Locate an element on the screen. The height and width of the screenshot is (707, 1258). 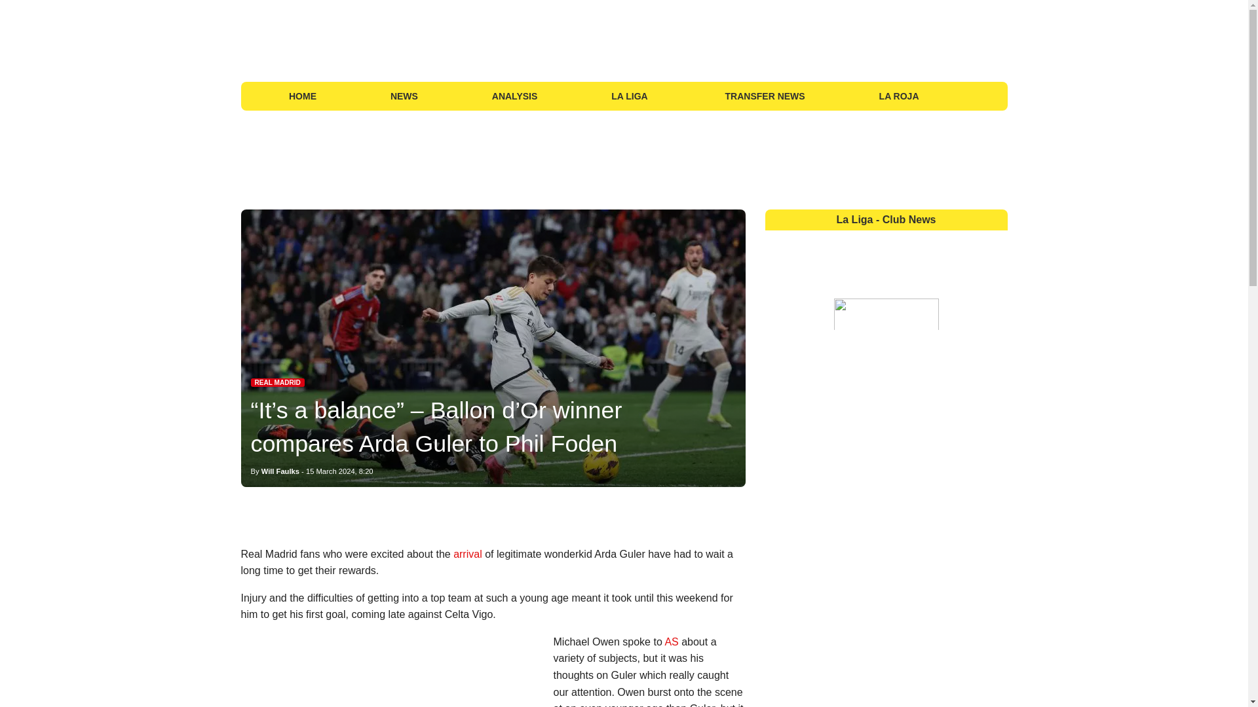
Latest Real Madrid News is located at coordinates (277, 382).